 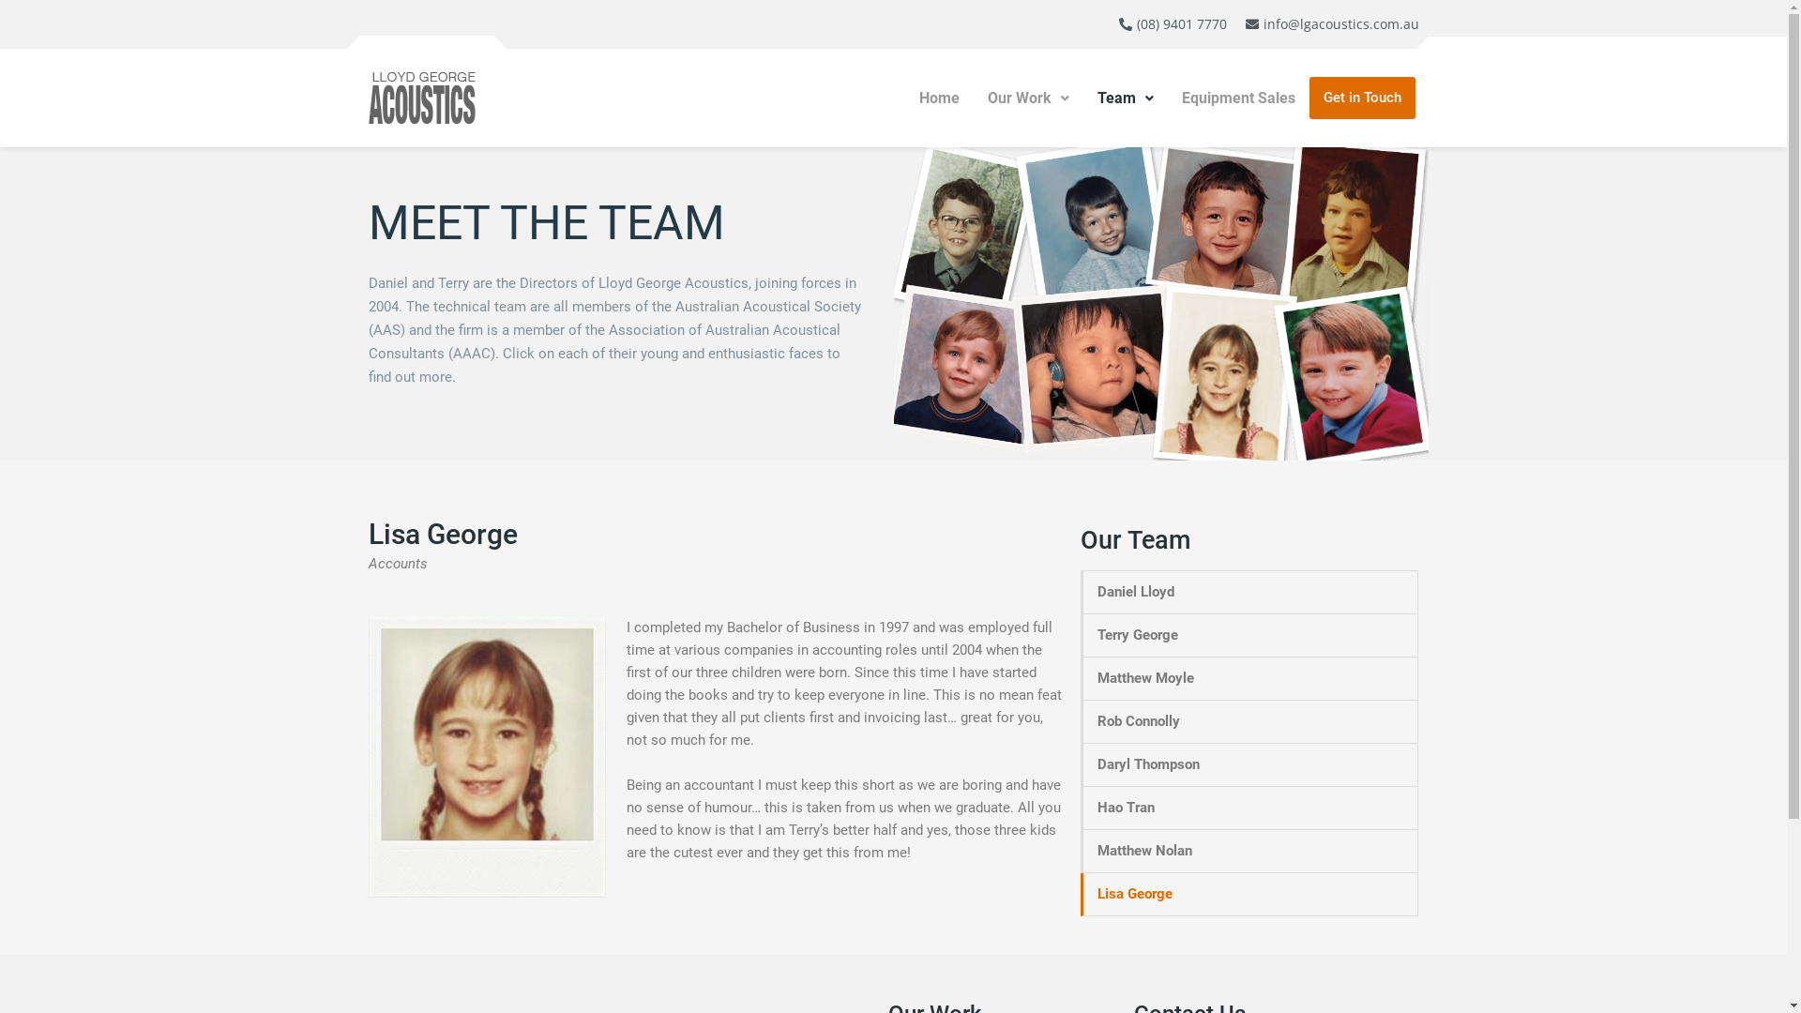 I want to click on Hao Tran, so click(x=1250, y=809).